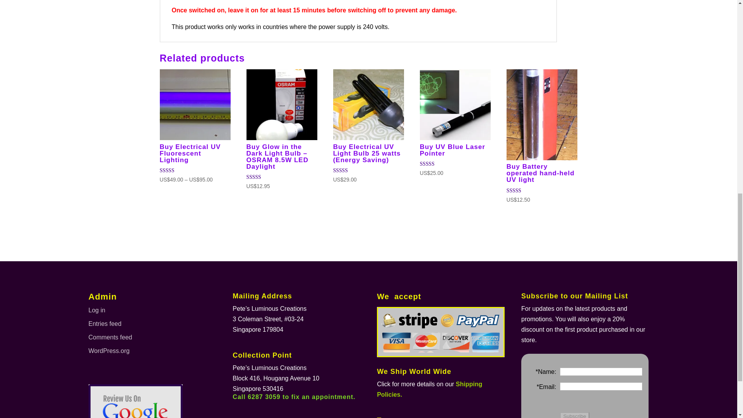 The image size is (743, 418). Describe the element at coordinates (136, 402) in the screenshot. I see `Review us on Google` at that location.